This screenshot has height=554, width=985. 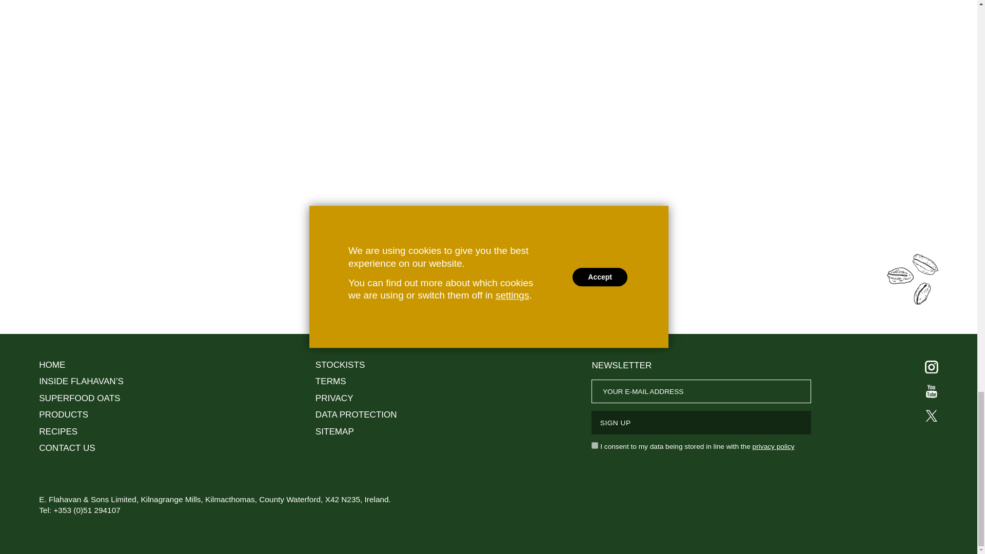 What do you see at coordinates (701, 423) in the screenshot?
I see `Sign Up` at bounding box center [701, 423].